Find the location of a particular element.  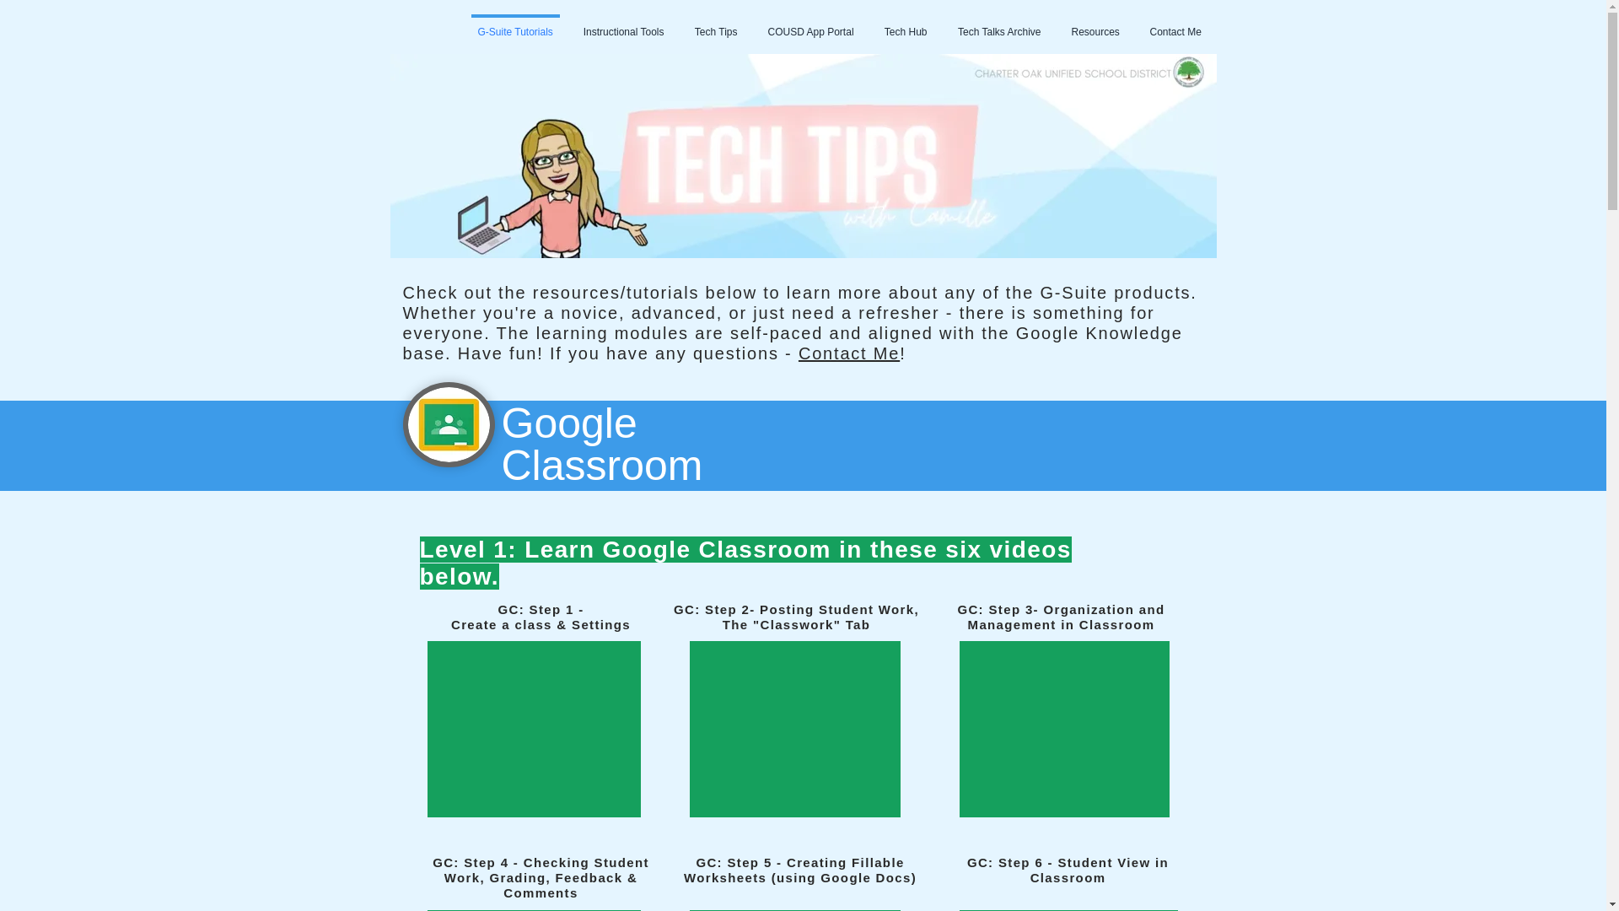

Tech Hub is located at coordinates (905, 25).